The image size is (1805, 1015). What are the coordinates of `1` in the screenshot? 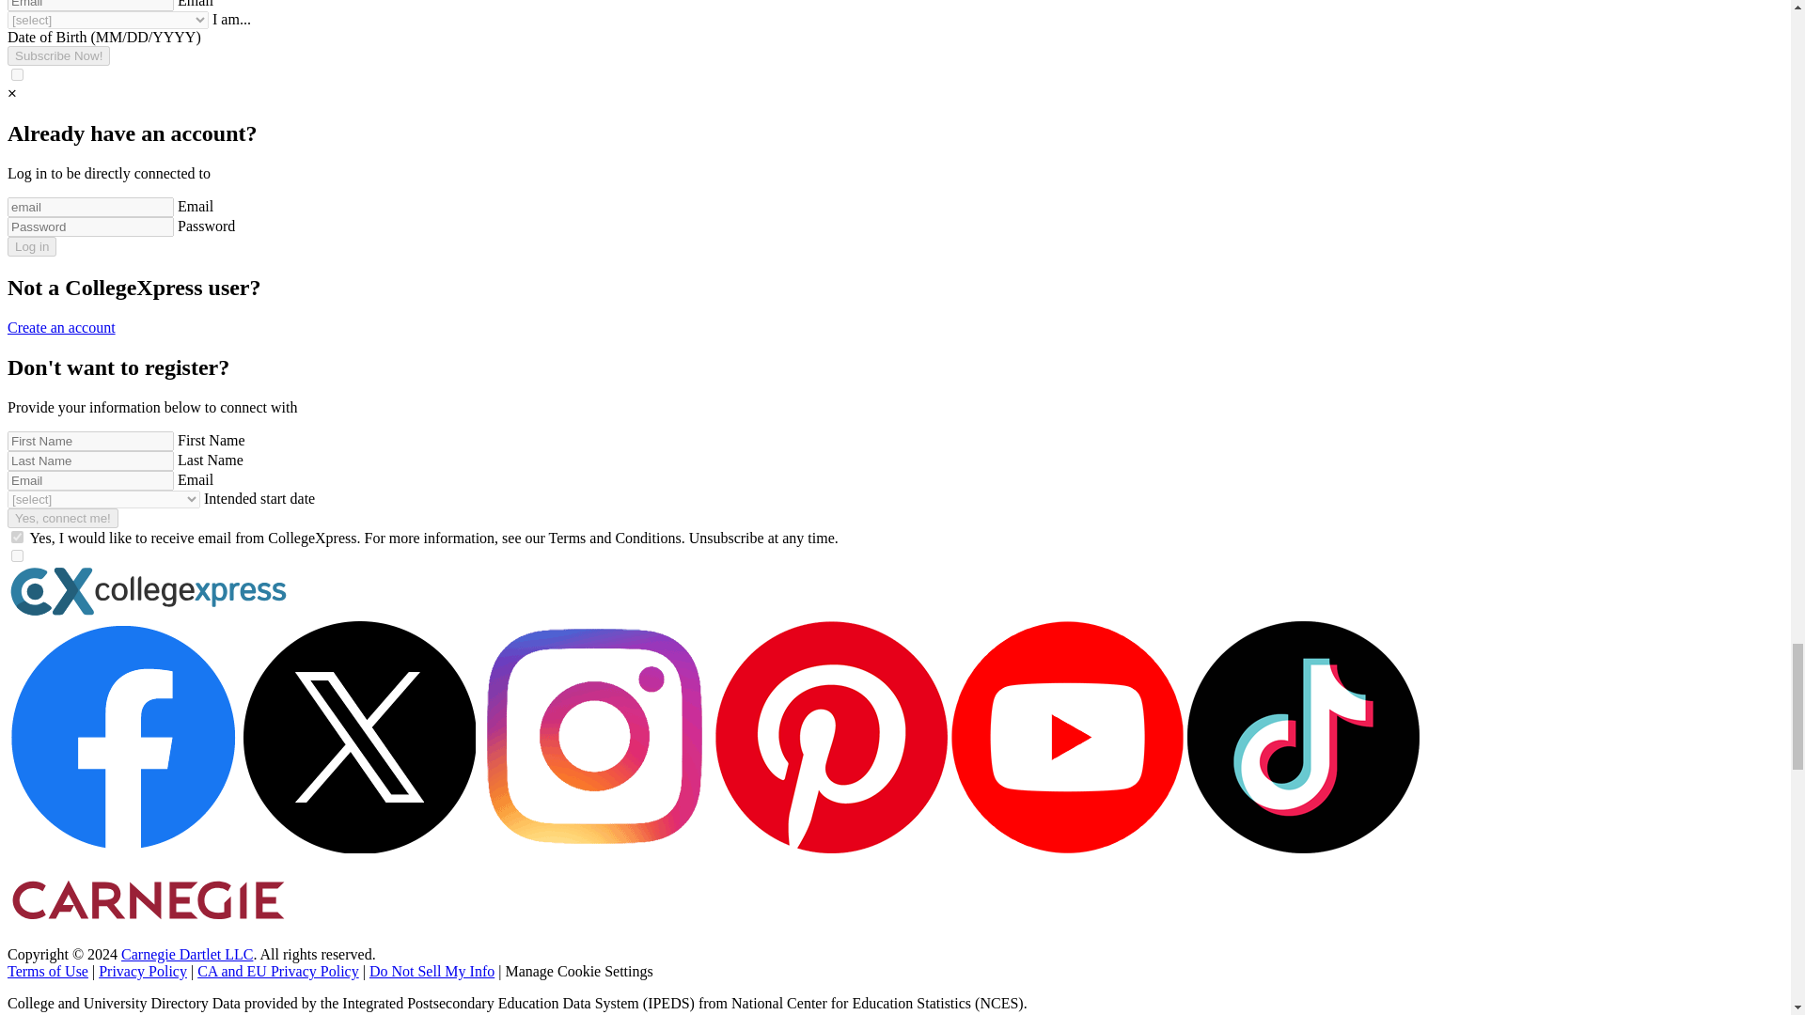 It's located at (17, 556).